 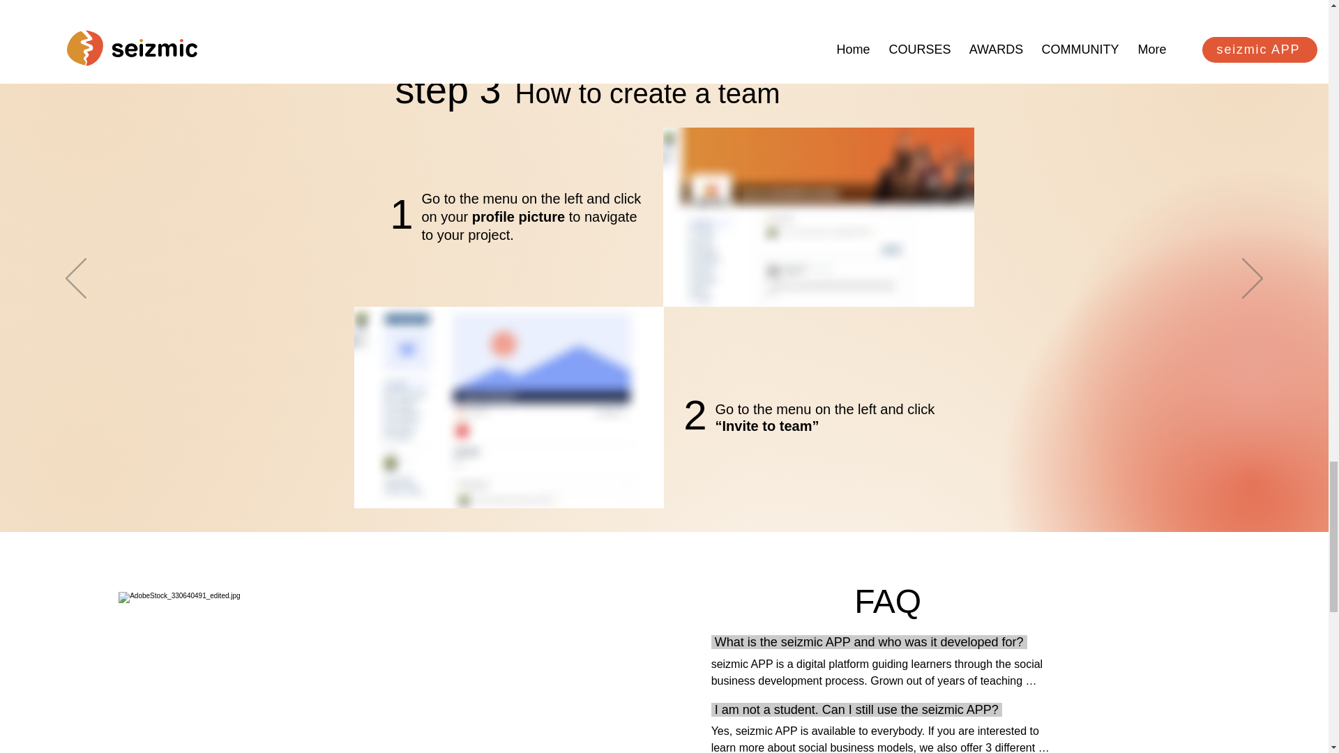 What do you see at coordinates (509, 407) in the screenshot?
I see `Screenshot 2024-02-16 at 12.39.18.png` at bounding box center [509, 407].